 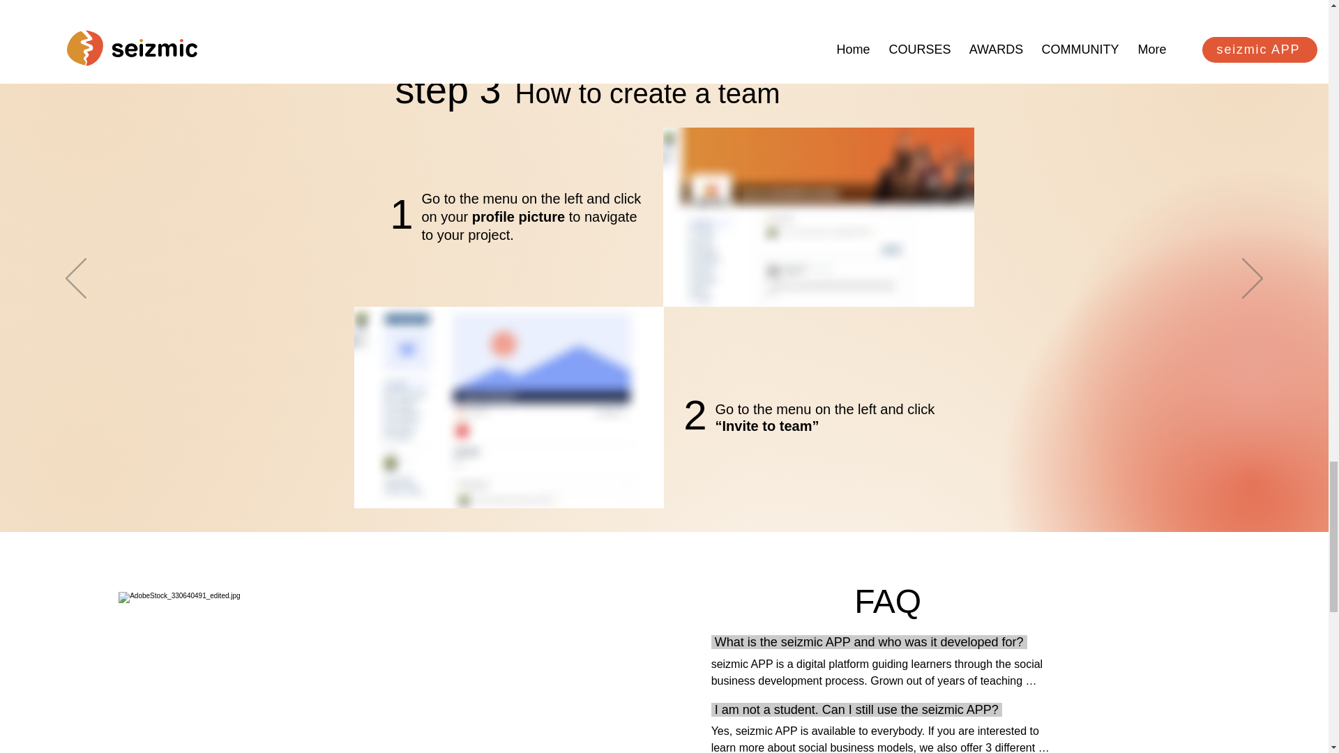 What do you see at coordinates (509, 407) in the screenshot?
I see `Screenshot 2024-02-16 at 12.39.18.png` at bounding box center [509, 407].